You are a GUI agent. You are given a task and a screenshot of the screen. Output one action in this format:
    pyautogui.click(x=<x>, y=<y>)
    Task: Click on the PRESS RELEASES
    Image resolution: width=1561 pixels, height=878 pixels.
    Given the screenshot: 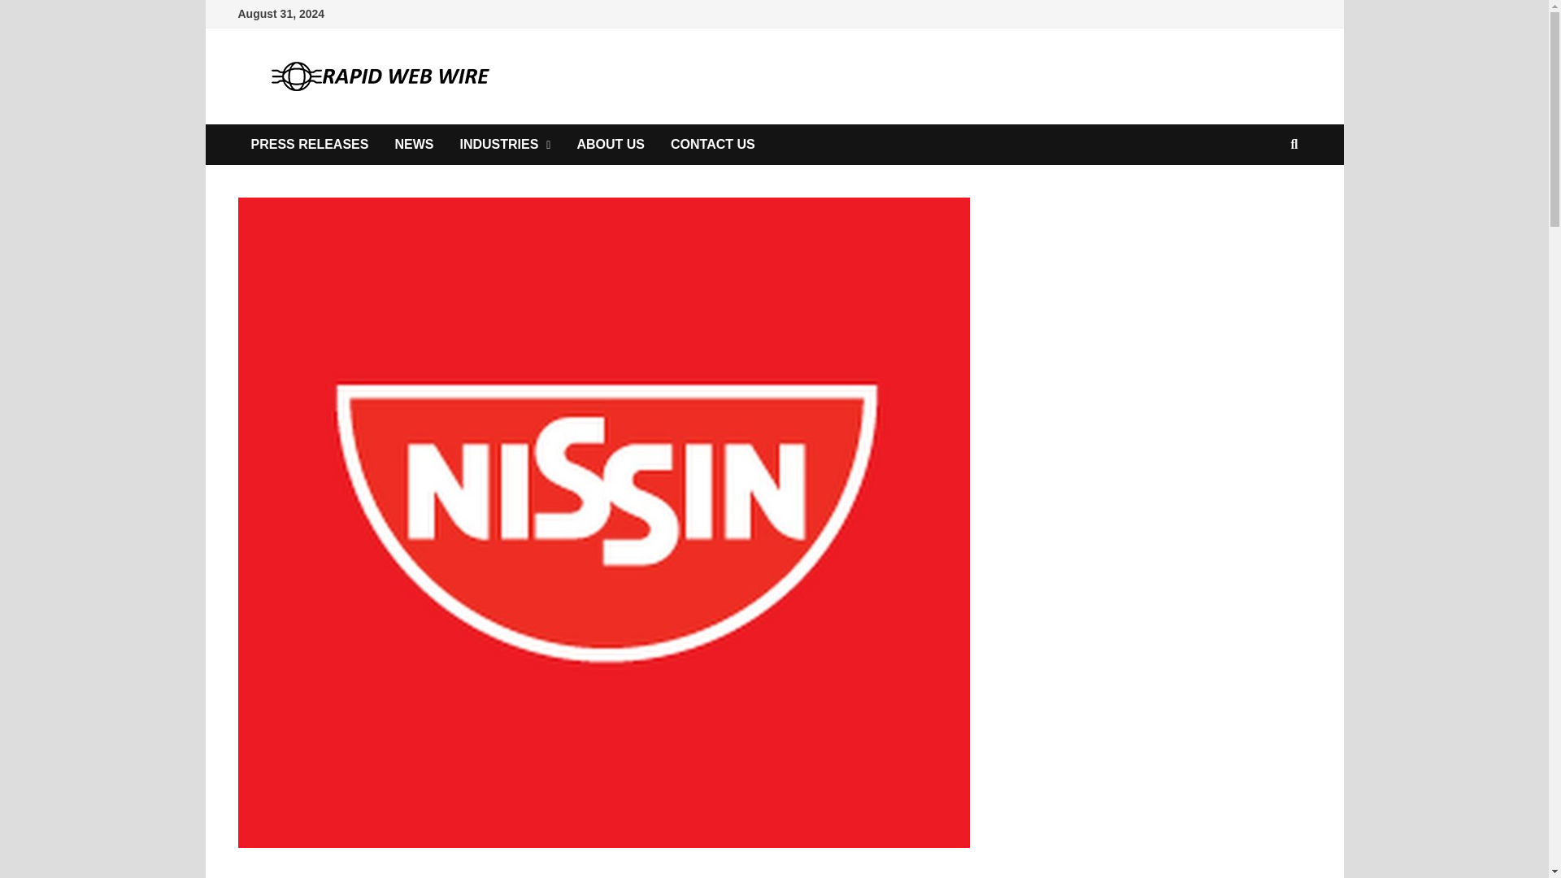 What is the action you would take?
    pyautogui.click(x=309, y=145)
    